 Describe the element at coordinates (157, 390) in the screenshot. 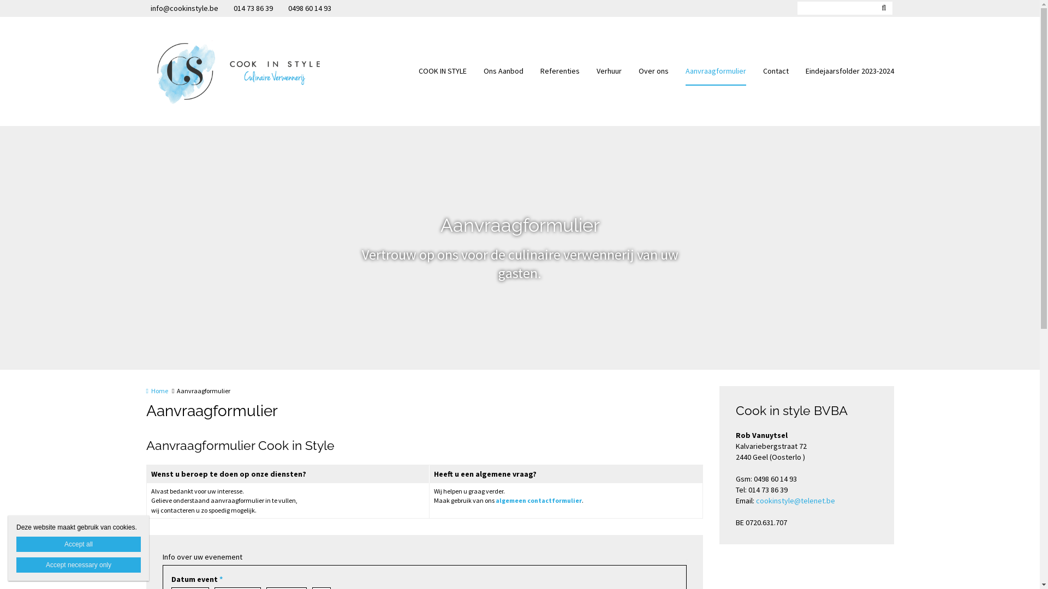

I see `Home` at that location.